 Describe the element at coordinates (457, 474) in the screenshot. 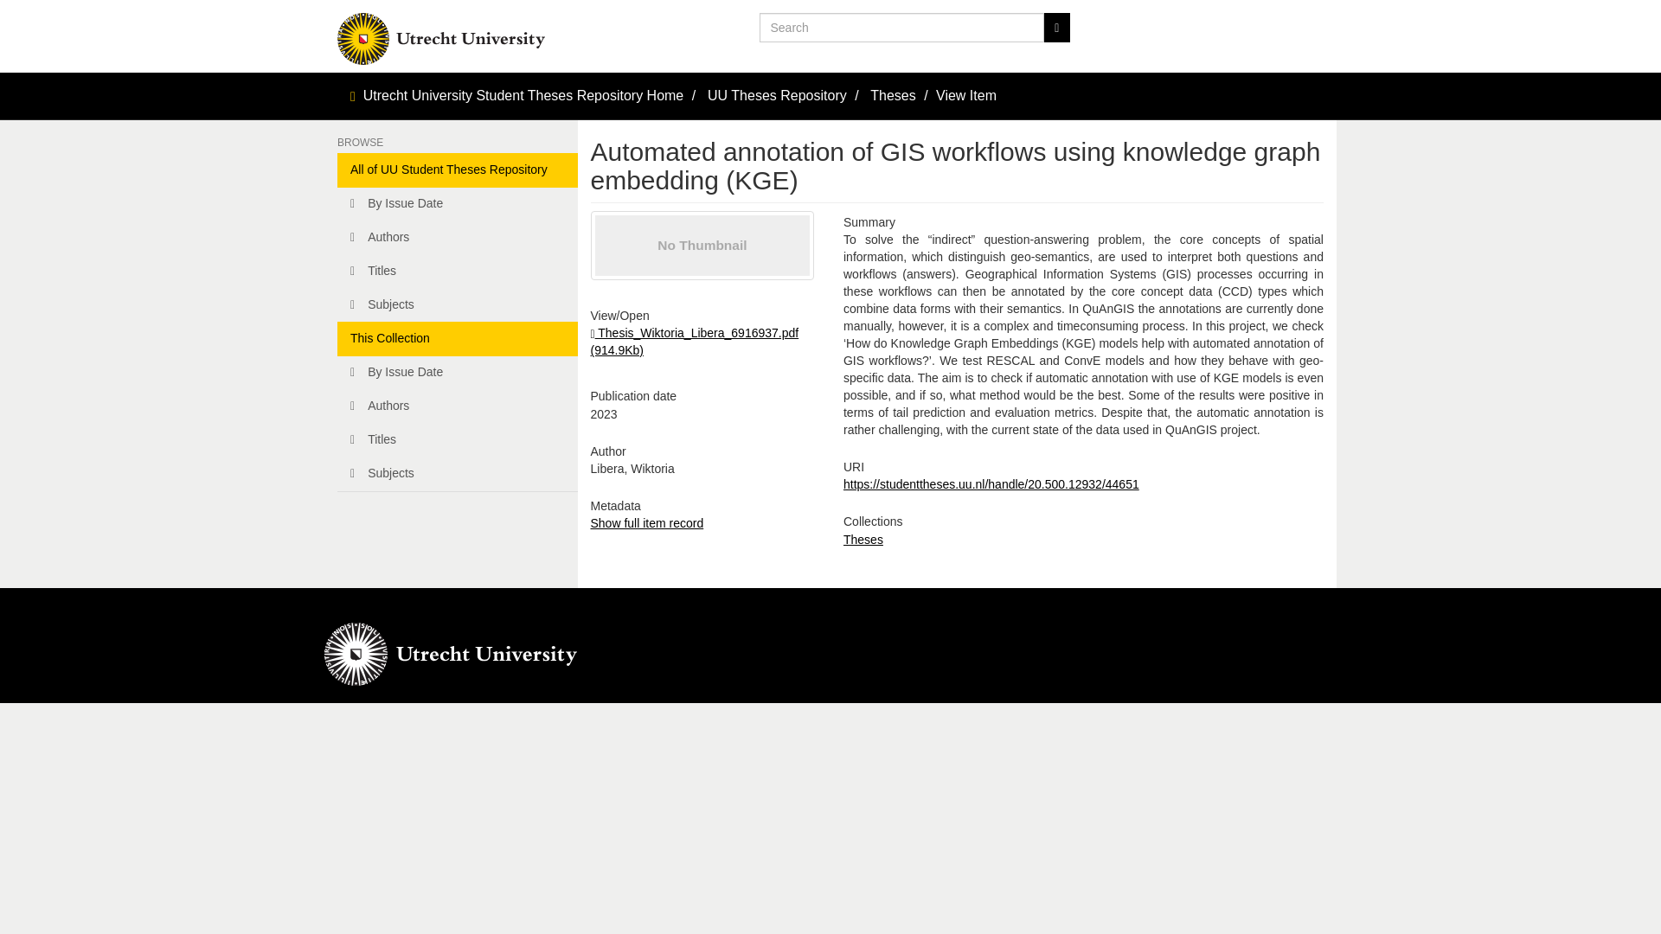

I see `Subjects` at that location.